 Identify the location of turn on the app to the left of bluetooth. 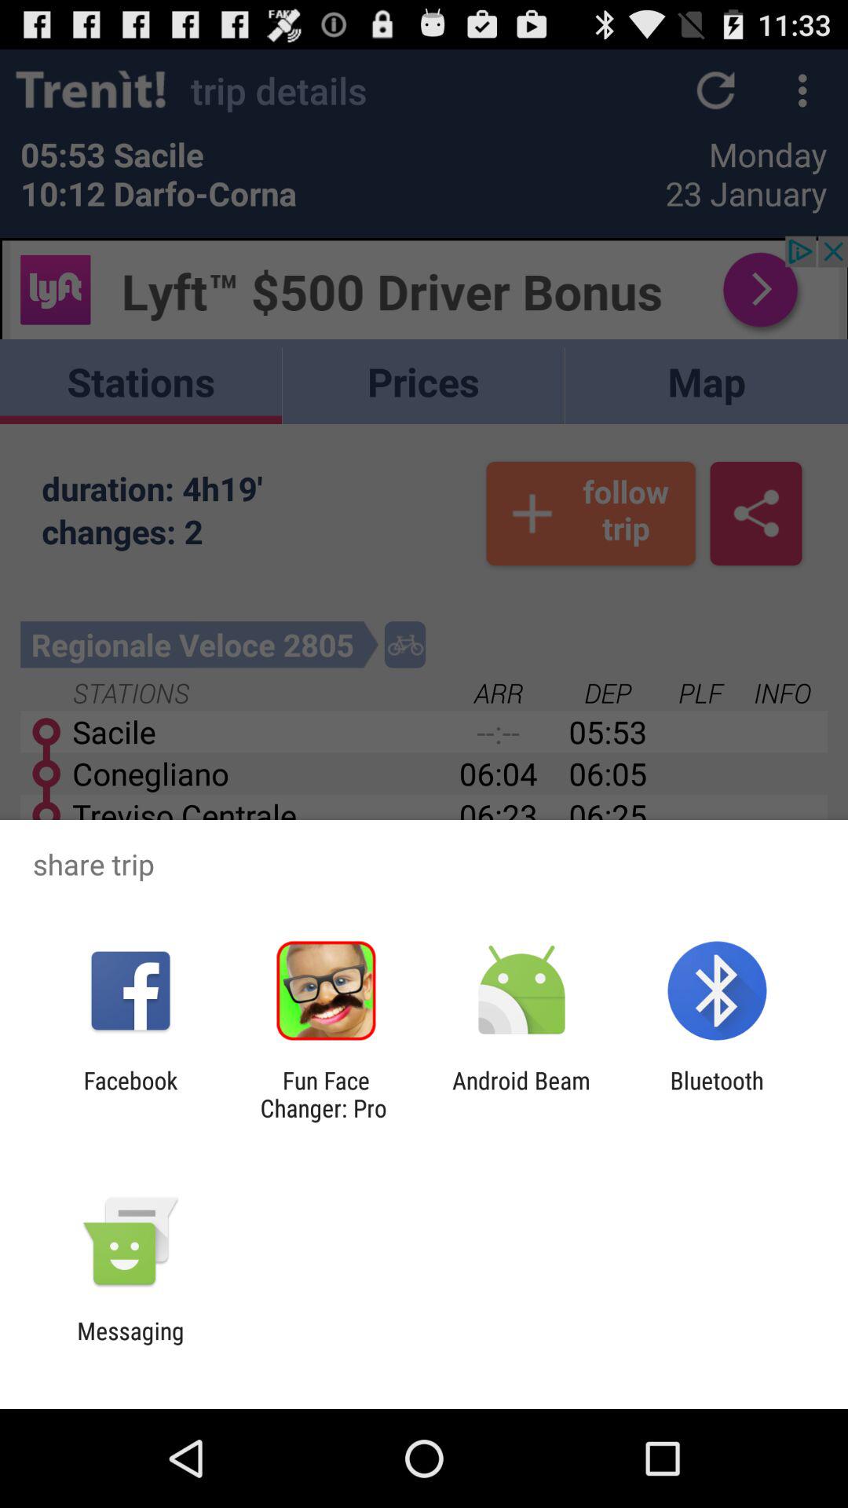
(521, 1094).